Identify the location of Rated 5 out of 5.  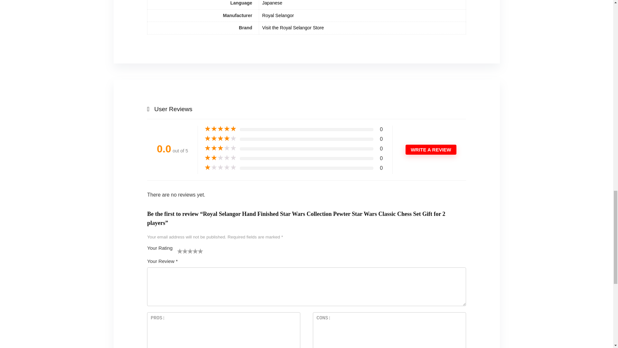
(220, 129).